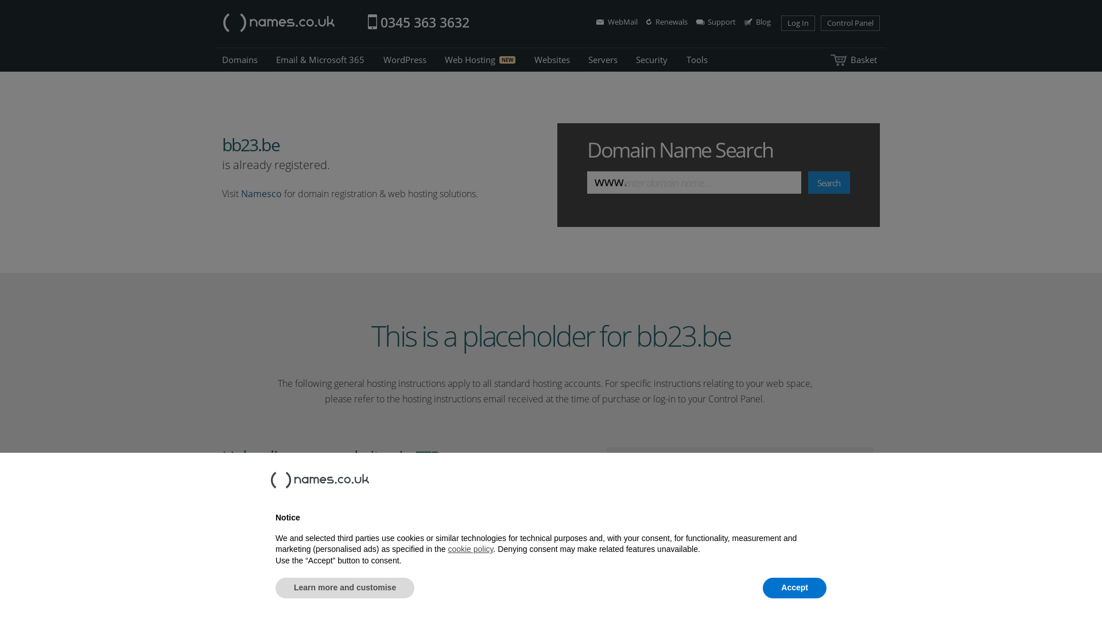  What do you see at coordinates (345, 588) in the screenshot?
I see `Learn more and customise` at bounding box center [345, 588].